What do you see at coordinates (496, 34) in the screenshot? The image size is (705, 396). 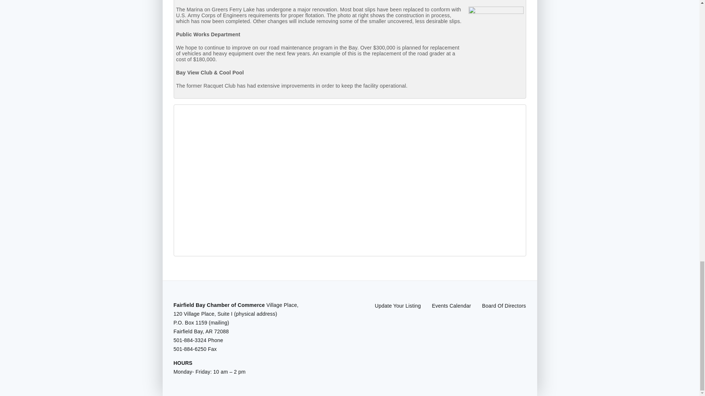 I see `marina` at bounding box center [496, 34].